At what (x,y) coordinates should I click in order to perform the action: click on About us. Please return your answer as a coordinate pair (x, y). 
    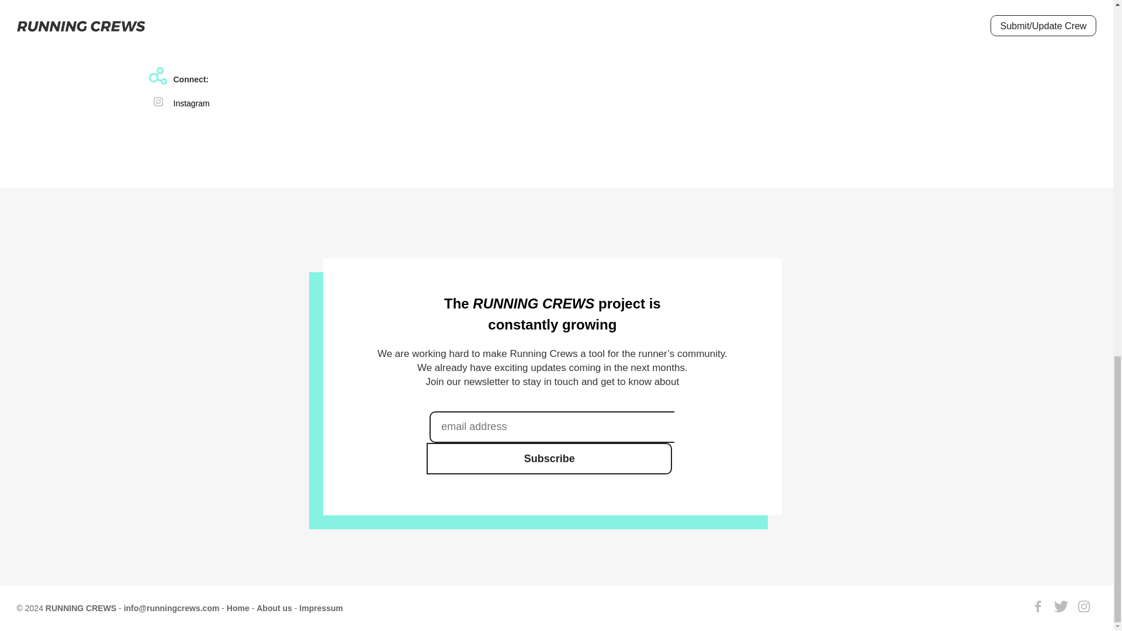
    Looking at the image, I should click on (274, 608).